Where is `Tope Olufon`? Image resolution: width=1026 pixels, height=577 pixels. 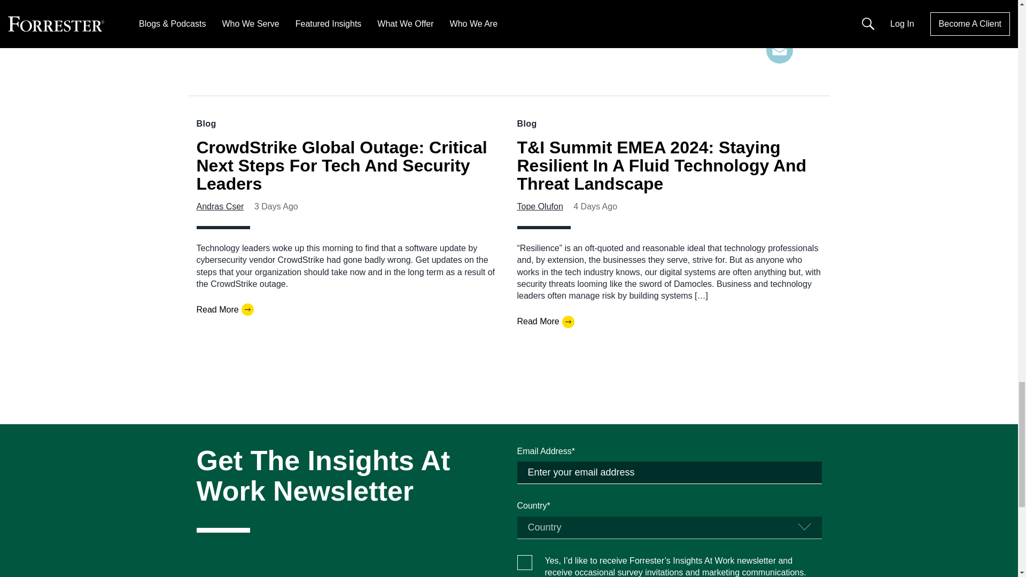
Tope Olufon is located at coordinates (540, 206).